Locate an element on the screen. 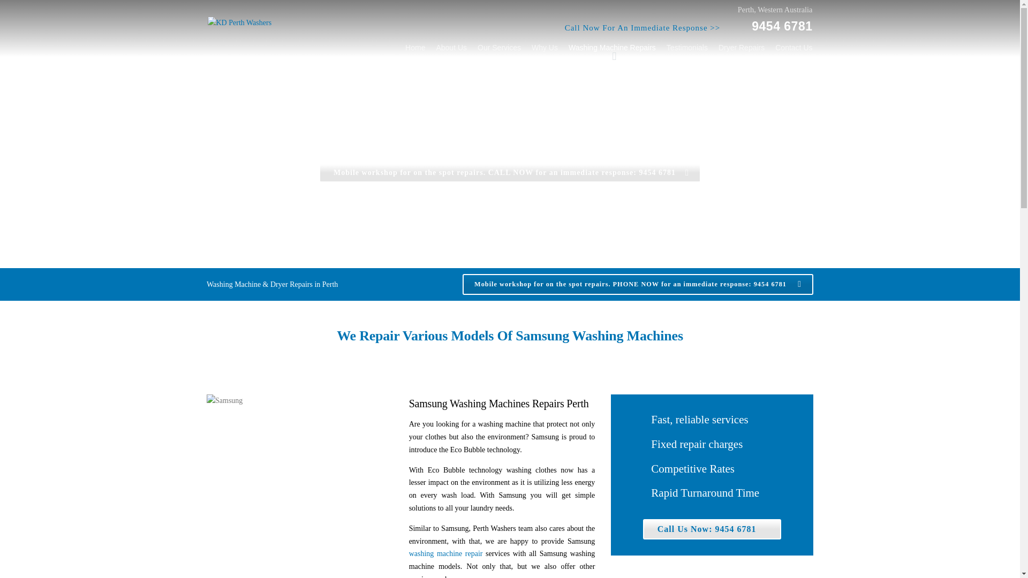 The height and width of the screenshot is (578, 1028). Contact Us is located at coordinates (791, 50).